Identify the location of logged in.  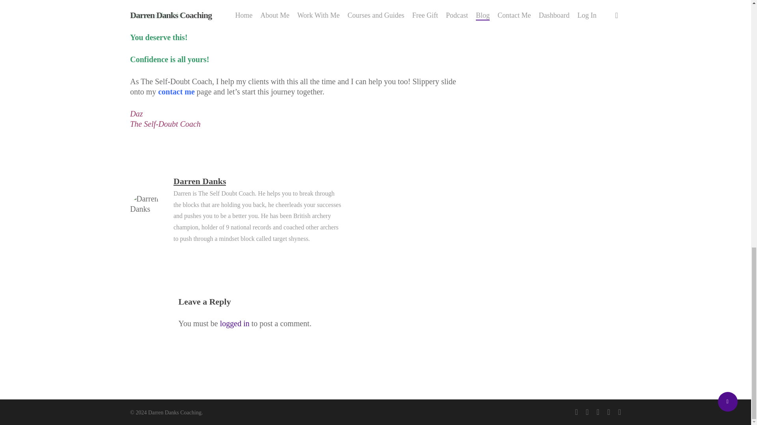
(235, 323).